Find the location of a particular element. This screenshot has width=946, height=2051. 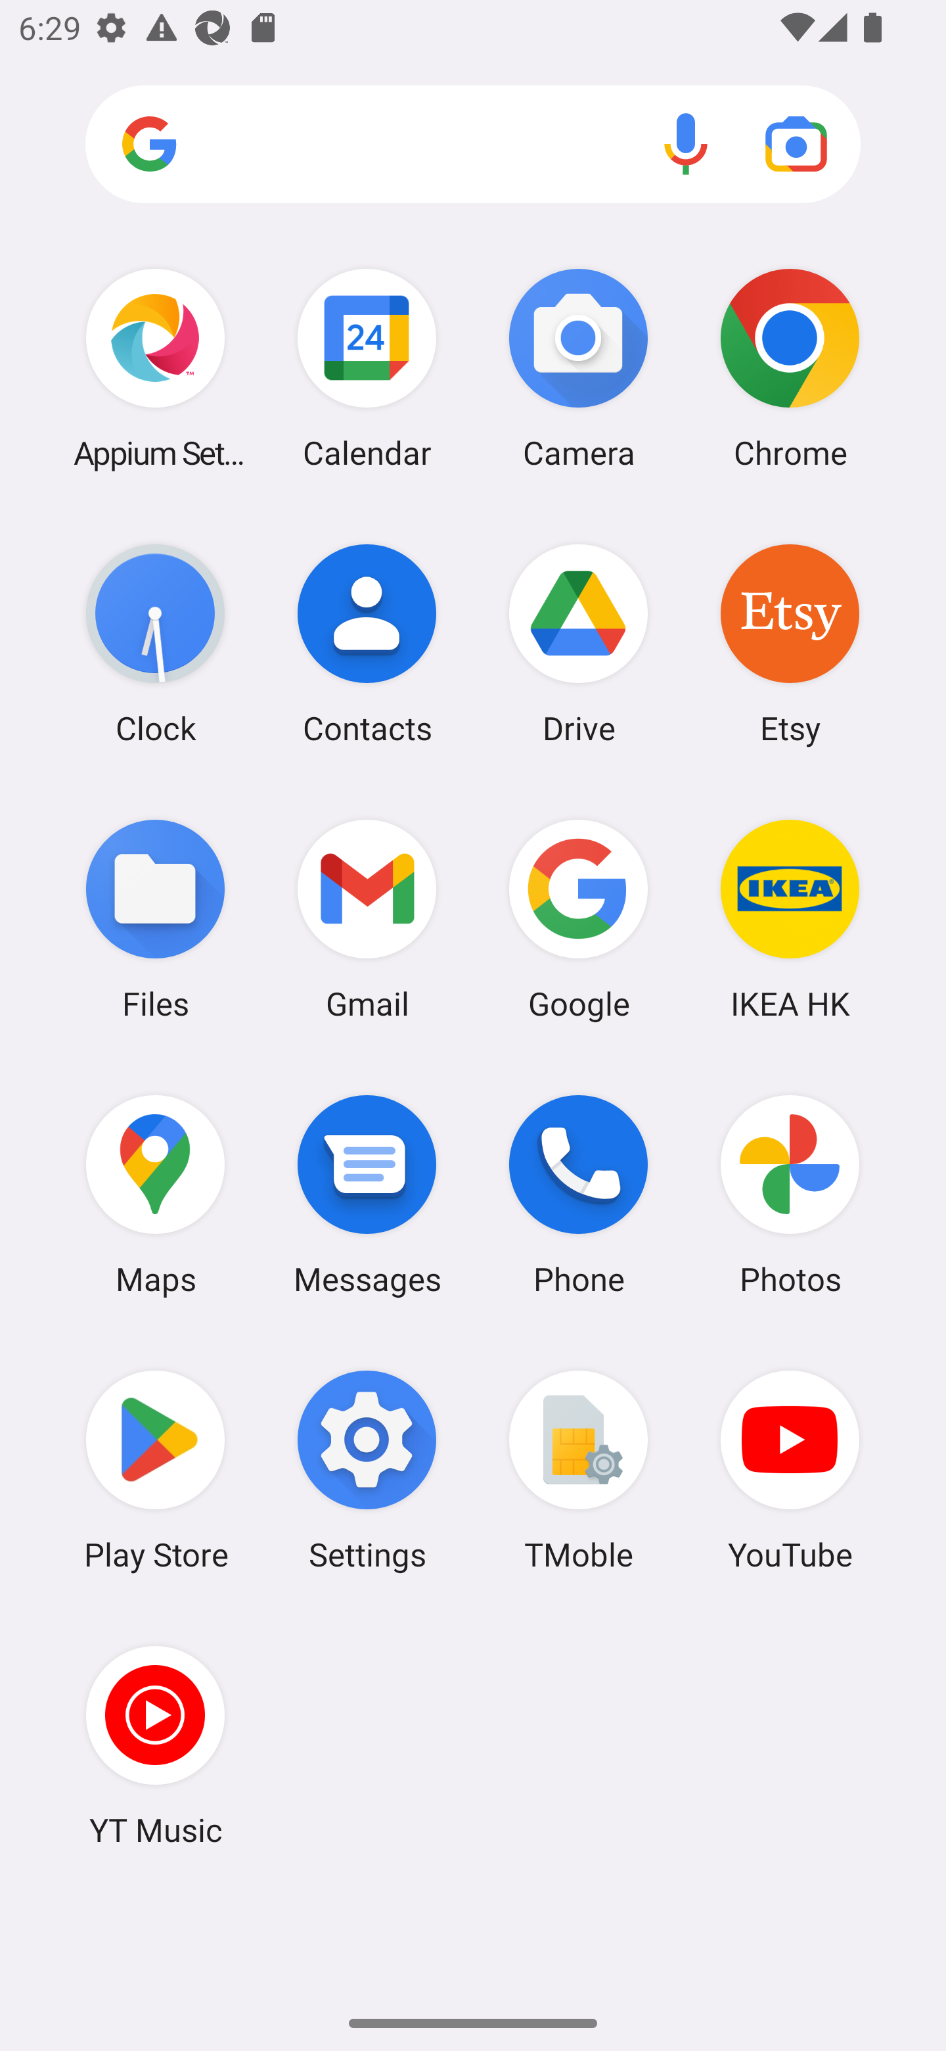

Etsy is located at coordinates (790, 644).